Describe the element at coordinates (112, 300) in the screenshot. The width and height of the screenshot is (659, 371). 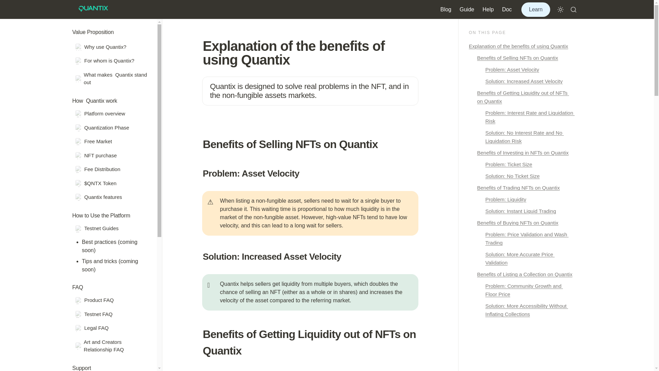
I see `Product FAQ` at that location.